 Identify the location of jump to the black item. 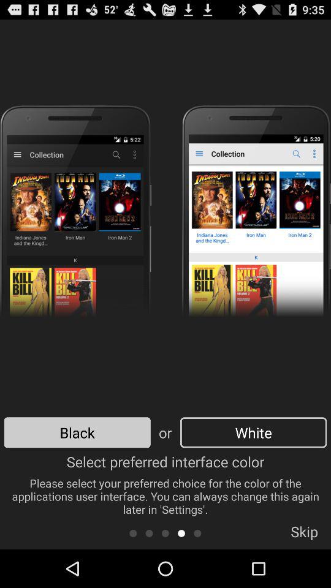
(77, 432).